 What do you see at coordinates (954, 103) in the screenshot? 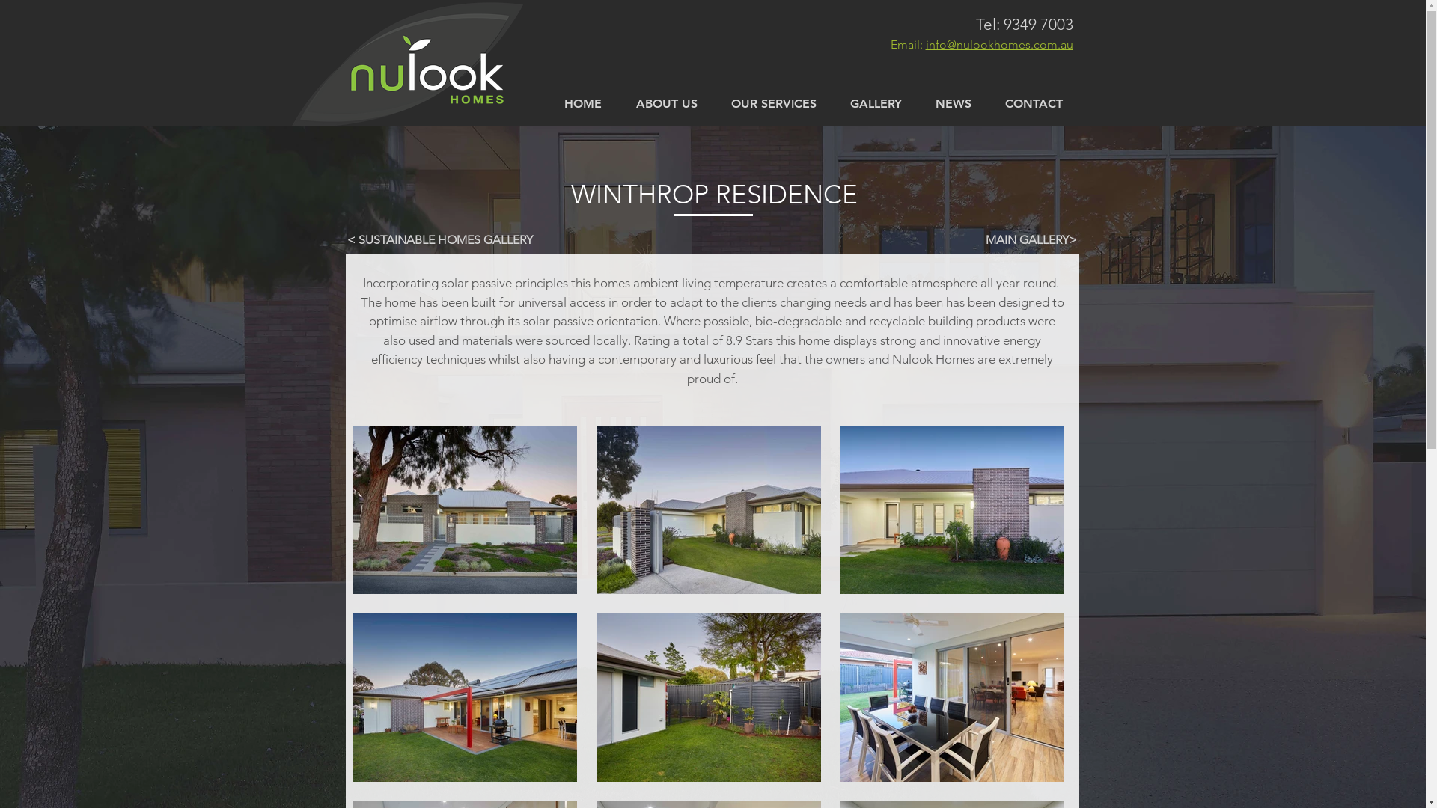
I see `NEWS` at bounding box center [954, 103].